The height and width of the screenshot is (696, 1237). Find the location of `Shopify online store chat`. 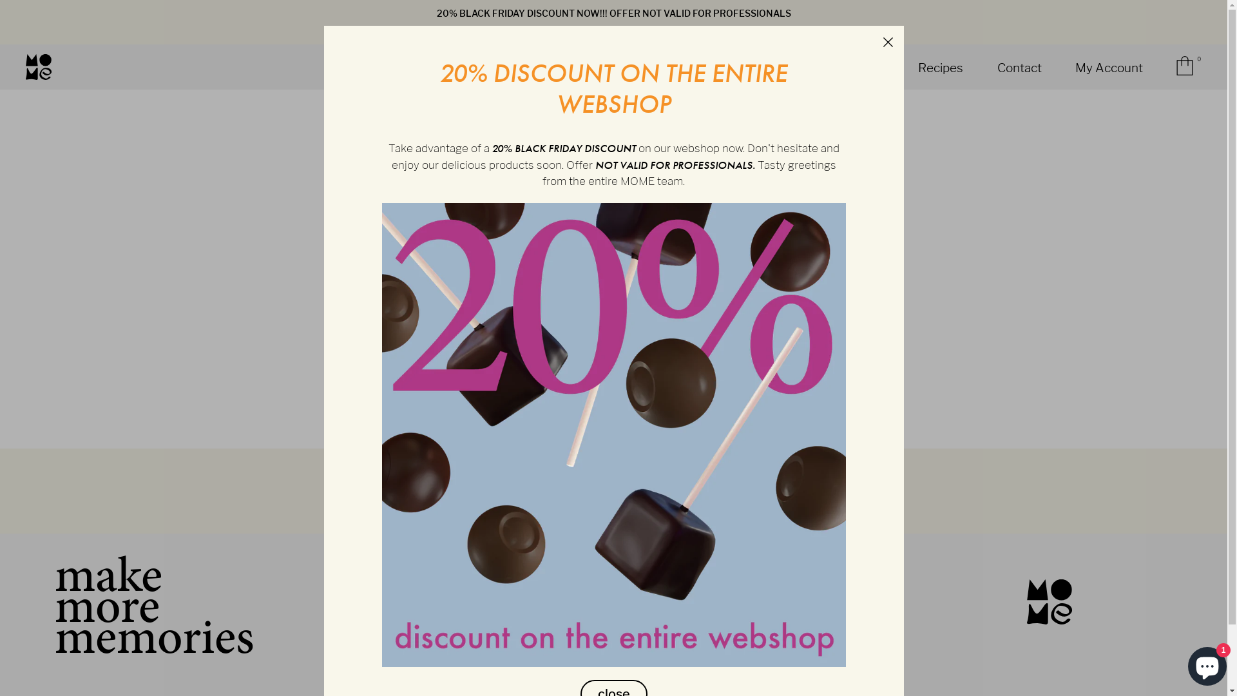

Shopify online store chat is located at coordinates (1207, 664).